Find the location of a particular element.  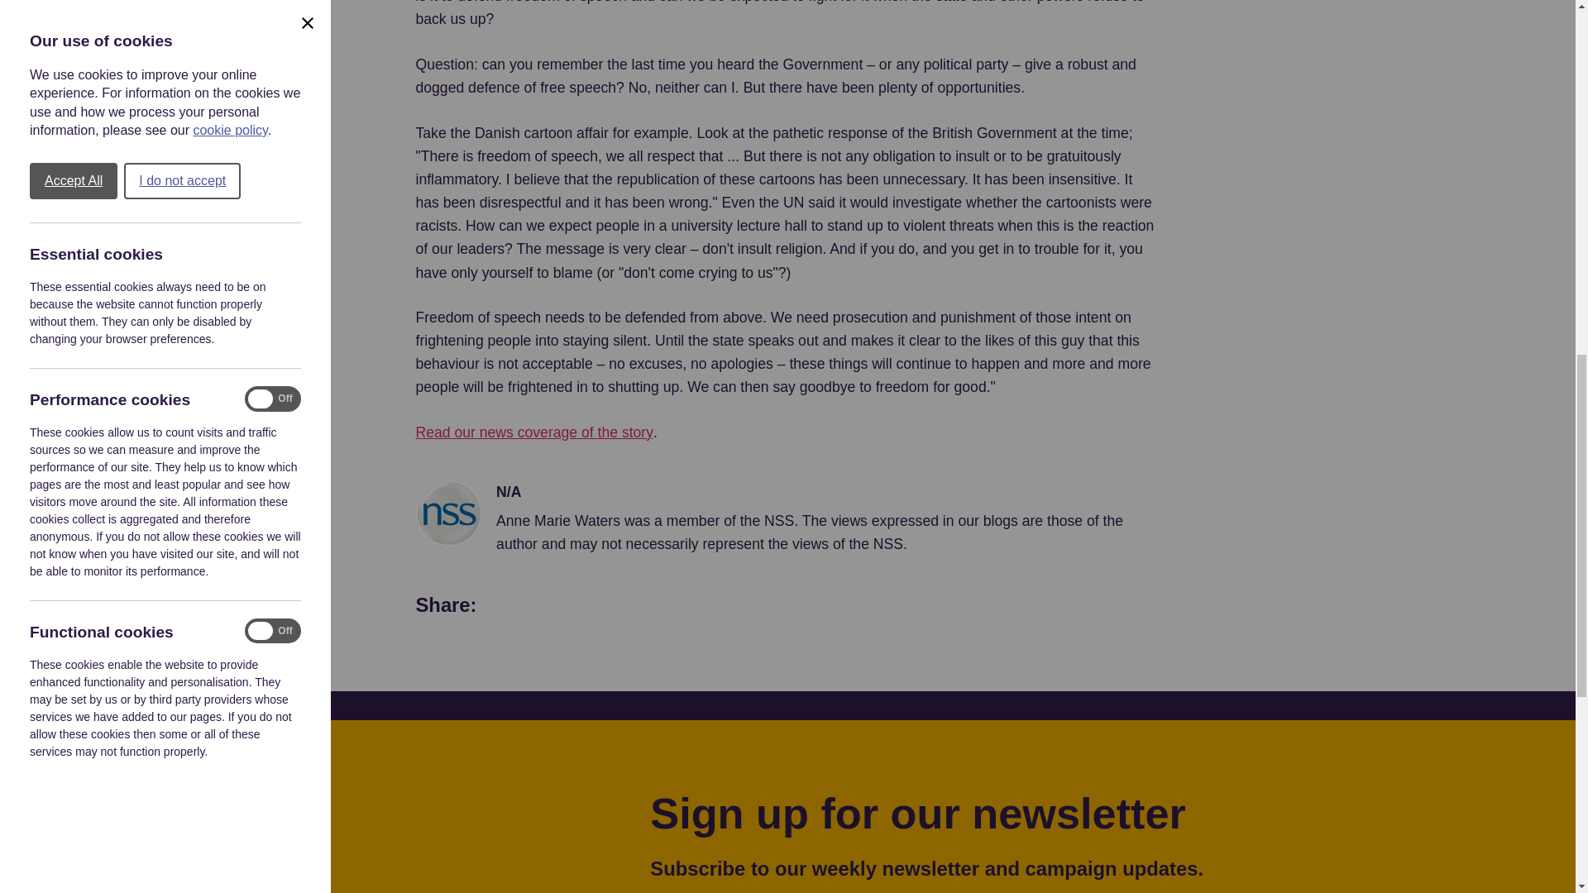

Share on Twitter is located at coordinates (632, 606).